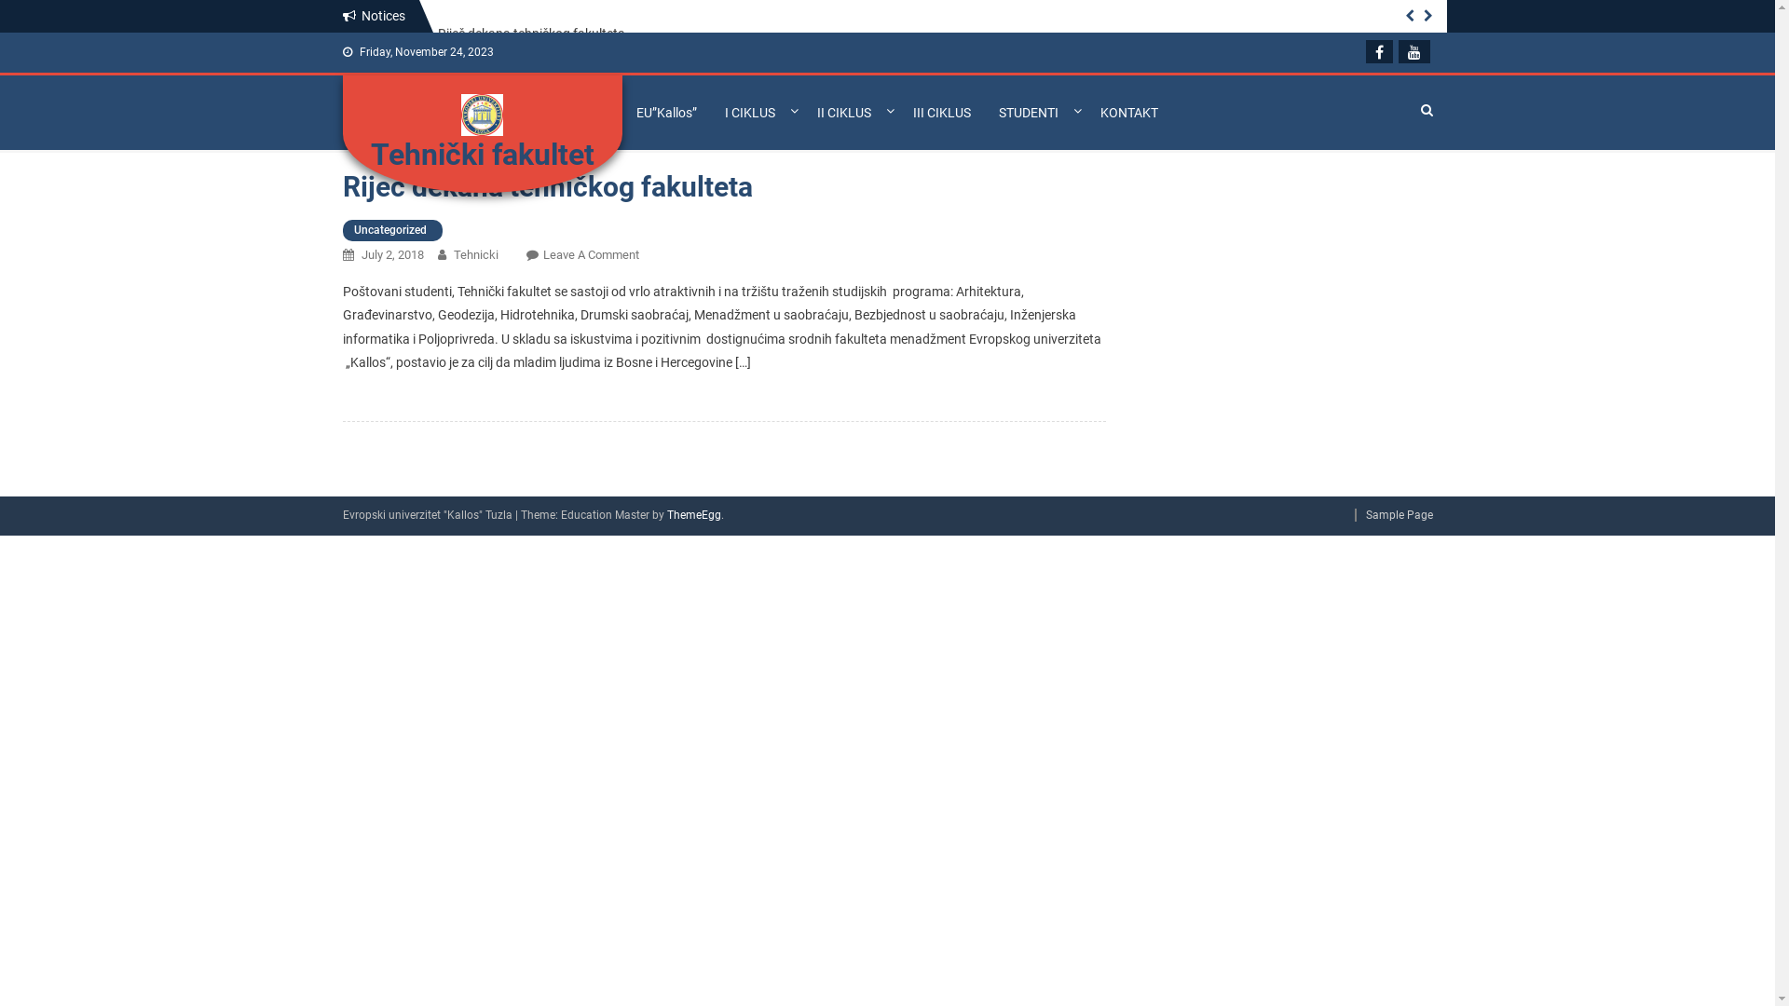  Describe the element at coordinates (1034, 113) in the screenshot. I see `STUDENTI` at that location.